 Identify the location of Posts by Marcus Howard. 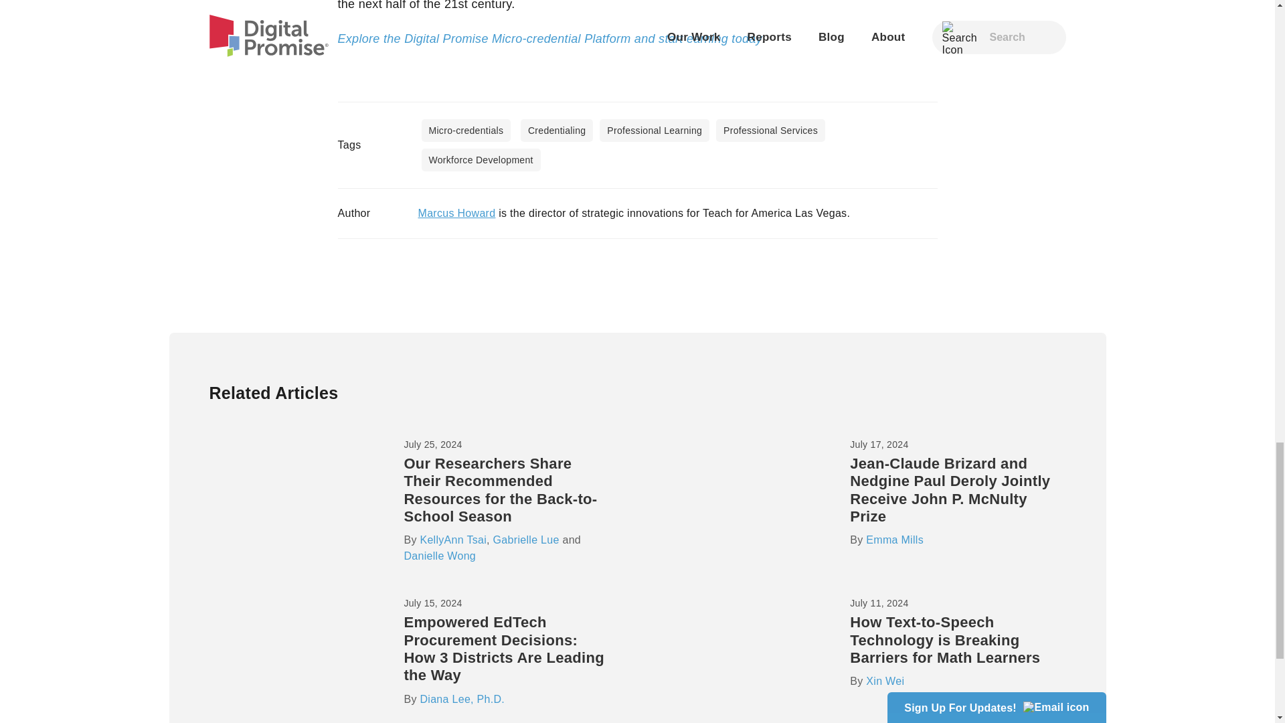
(456, 213).